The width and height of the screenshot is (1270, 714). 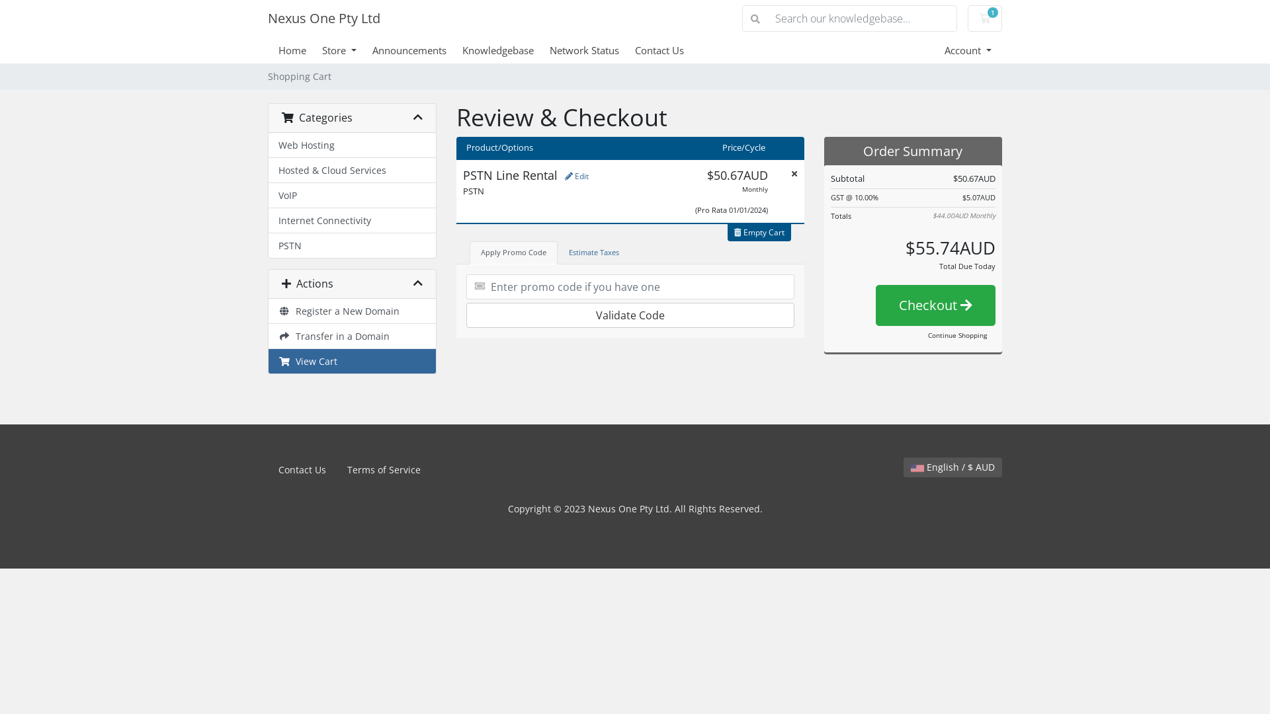 What do you see at coordinates (352, 311) in the screenshot?
I see `  Register a New Domain` at bounding box center [352, 311].